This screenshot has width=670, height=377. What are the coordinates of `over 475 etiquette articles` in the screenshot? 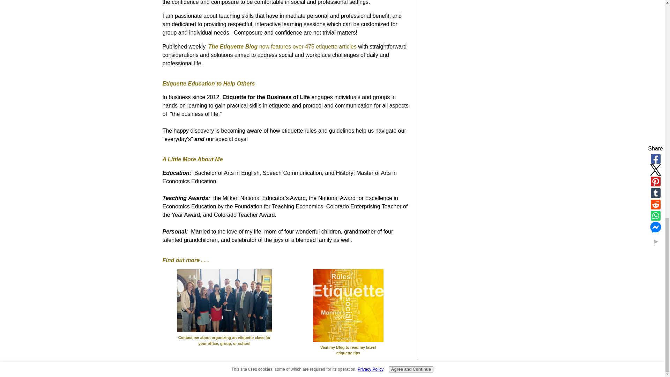 It's located at (325, 46).